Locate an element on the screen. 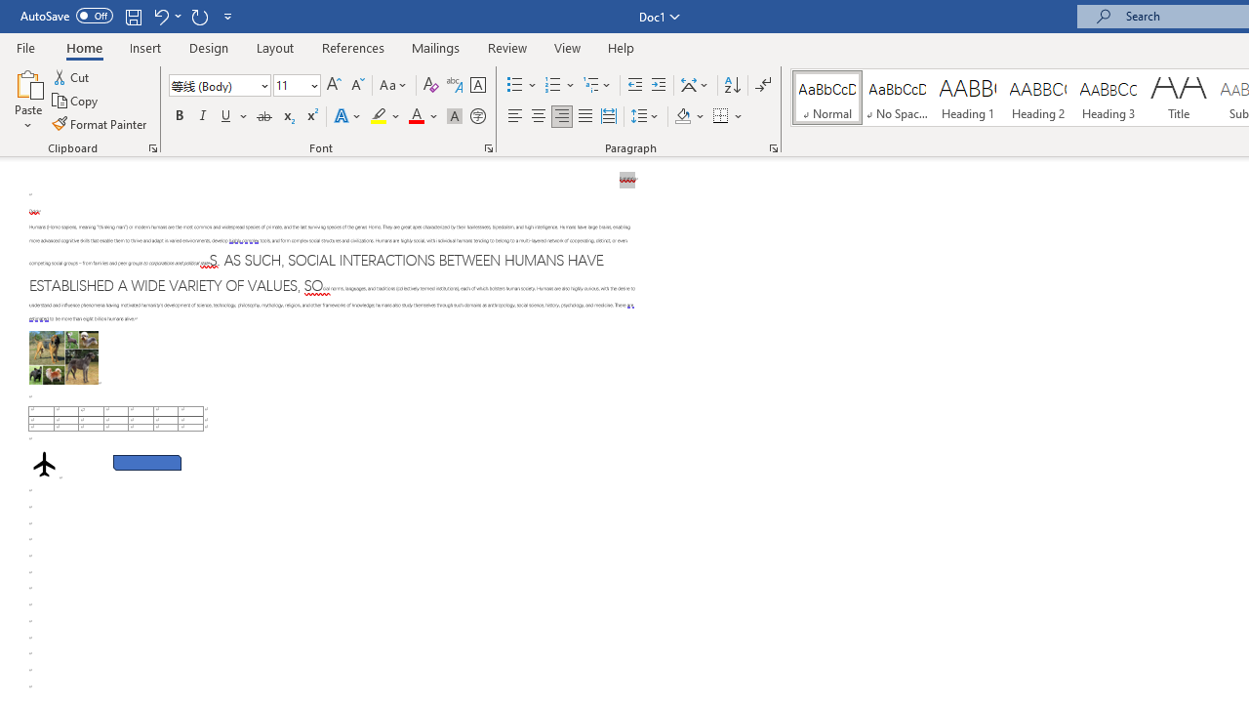  Font Color Red is located at coordinates (416, 117).